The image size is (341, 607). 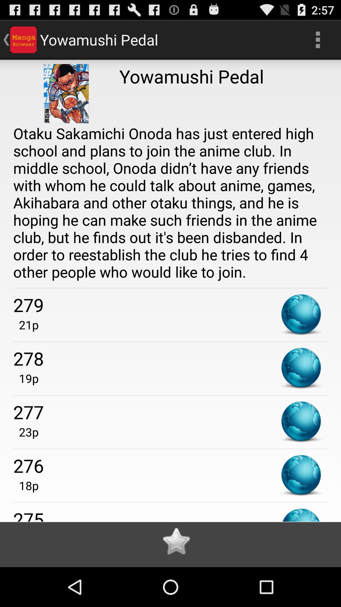 I want to click on jump until 275 icon, so click(x=170, y=514).